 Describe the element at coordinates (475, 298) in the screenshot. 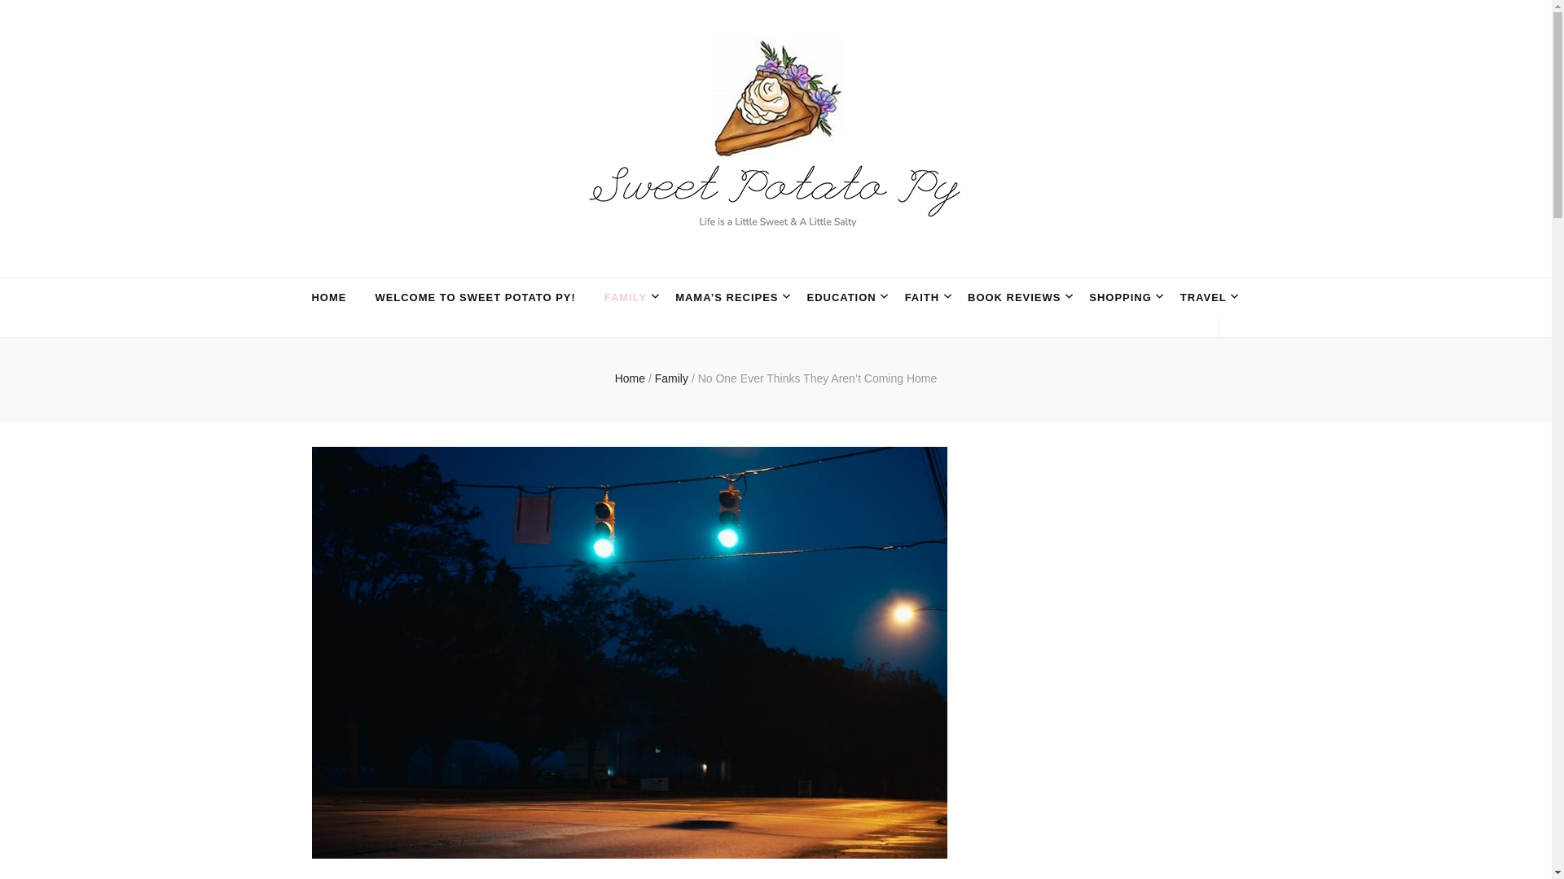

I see `WELCOME TO SWEET POTATO PY!` at that location.